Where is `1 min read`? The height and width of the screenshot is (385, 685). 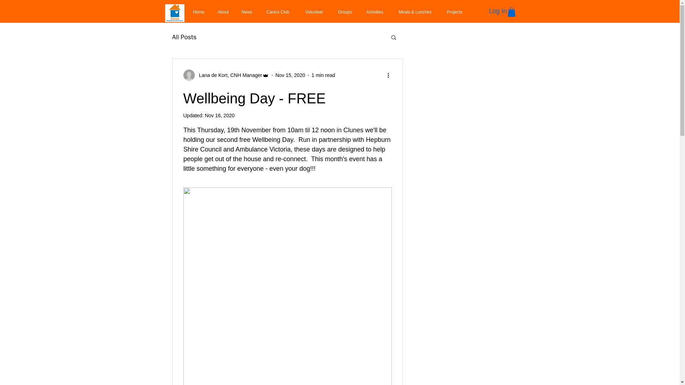 1 min read is located at coordinates (323, 75).